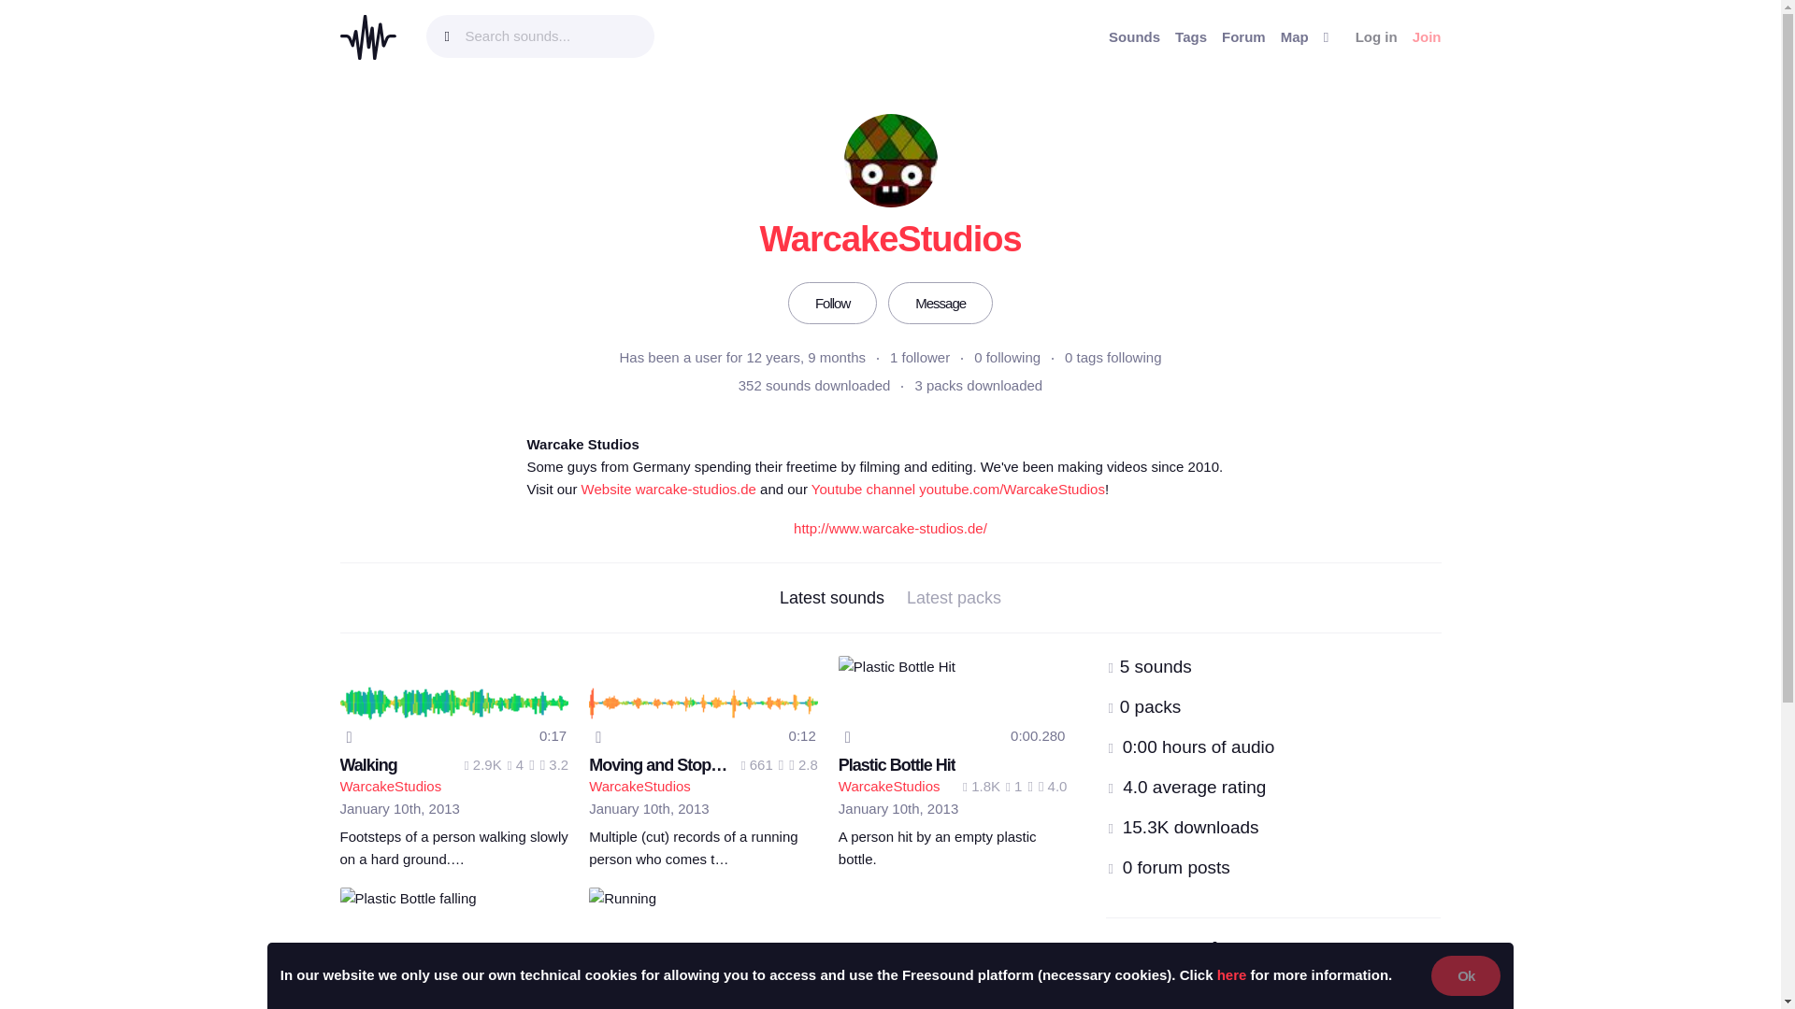  Describe the element at coordinates (668, 490) in the screenshot. I see `Website warcake-studios.de` at that location.